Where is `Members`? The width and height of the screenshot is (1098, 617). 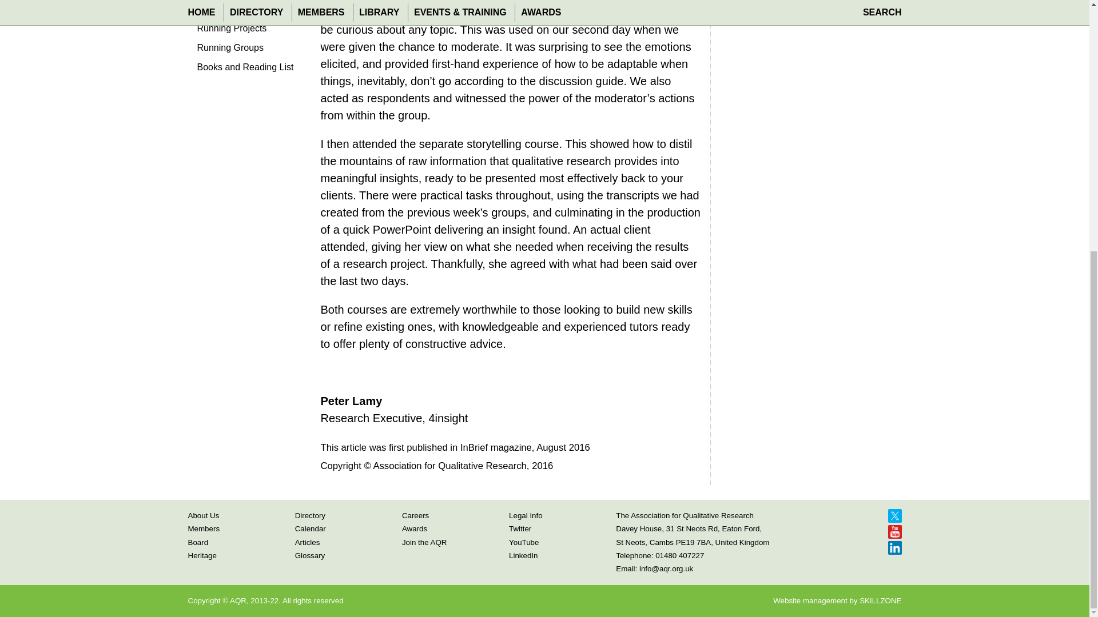 Members is located at coordinates (204, 529).